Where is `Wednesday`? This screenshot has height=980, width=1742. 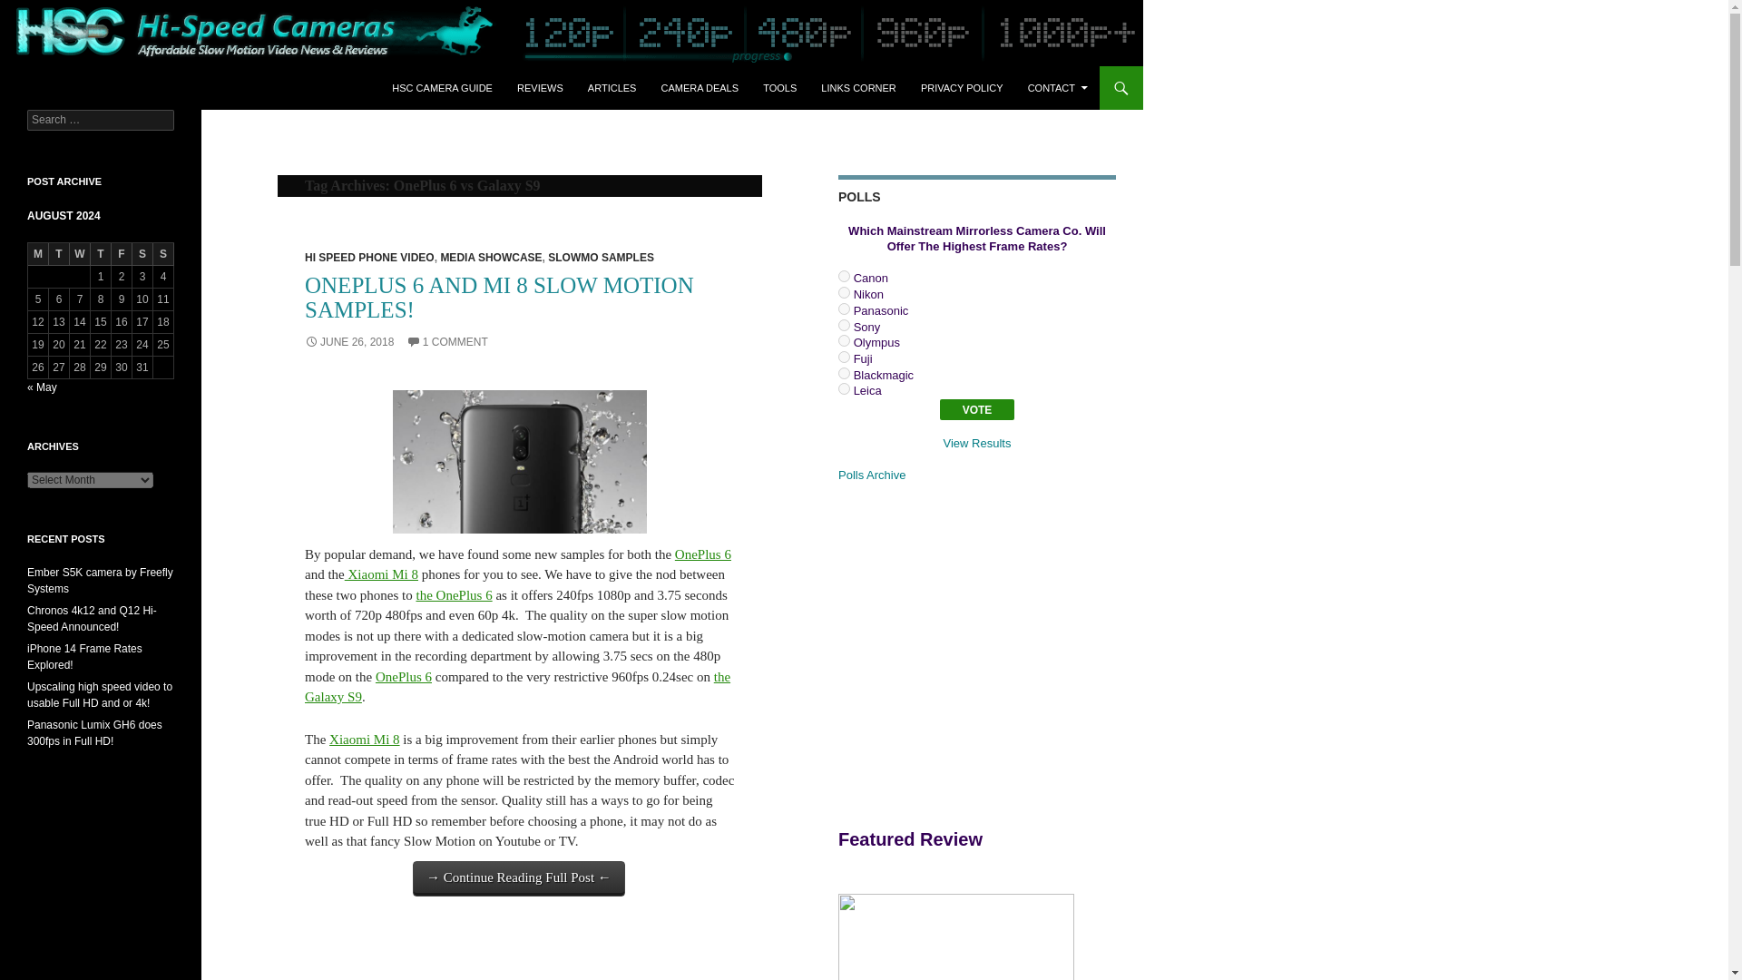 Wednesday is located at coordinates (80, 254).